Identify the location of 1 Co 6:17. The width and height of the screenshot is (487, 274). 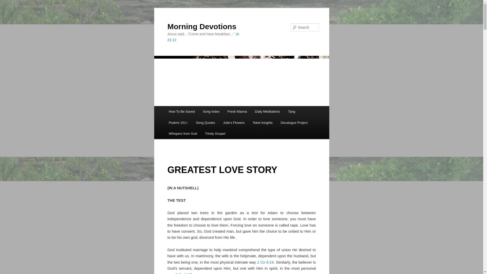
(184, 273).